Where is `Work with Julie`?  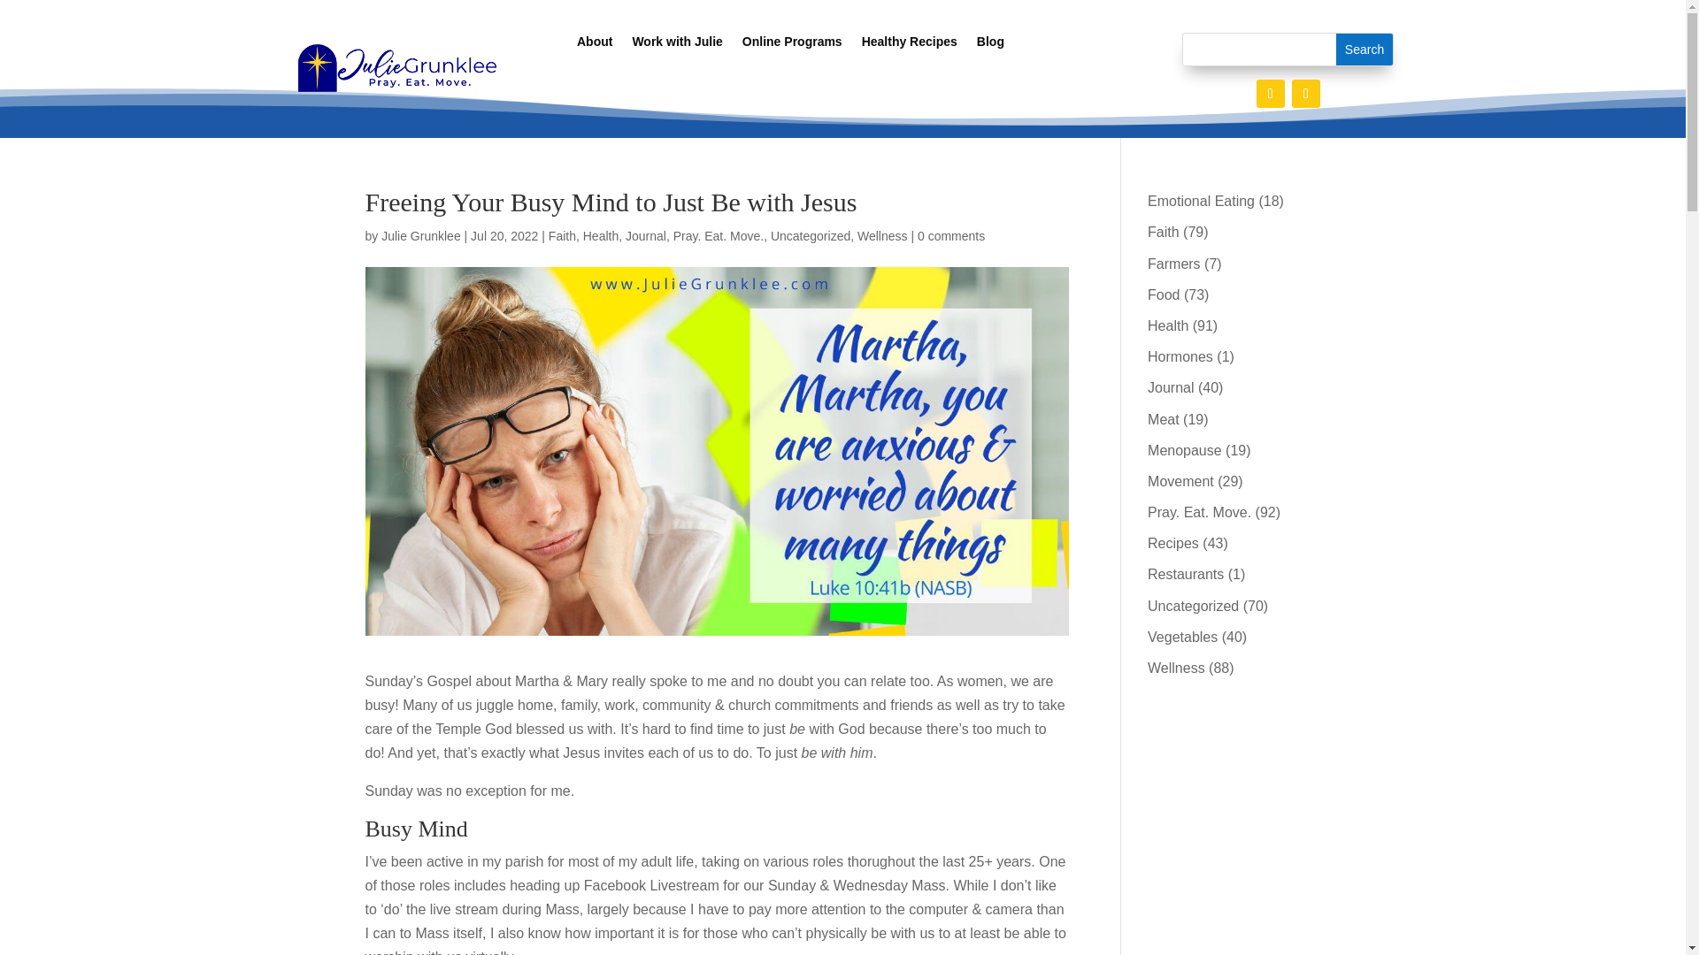 Work with Julie is located at coordinates (677, 44).